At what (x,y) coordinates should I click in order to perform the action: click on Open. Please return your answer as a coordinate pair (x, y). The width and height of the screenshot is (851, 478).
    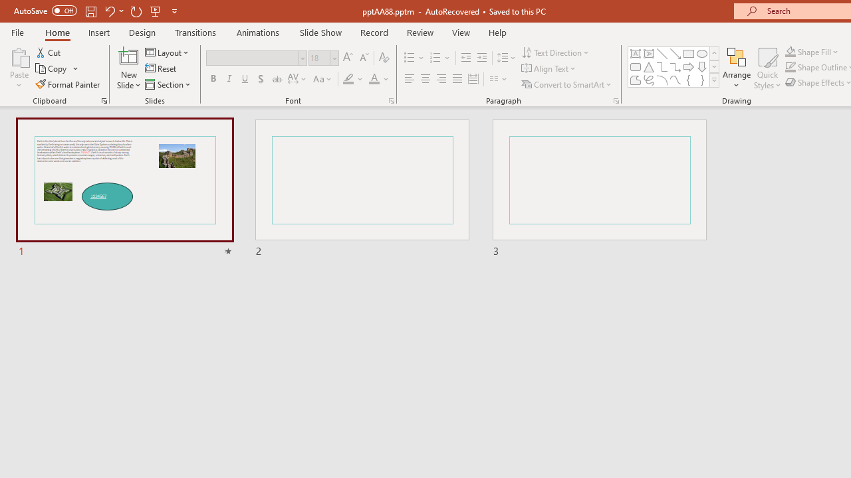
    Looking at the image, I should click on (334, 58).